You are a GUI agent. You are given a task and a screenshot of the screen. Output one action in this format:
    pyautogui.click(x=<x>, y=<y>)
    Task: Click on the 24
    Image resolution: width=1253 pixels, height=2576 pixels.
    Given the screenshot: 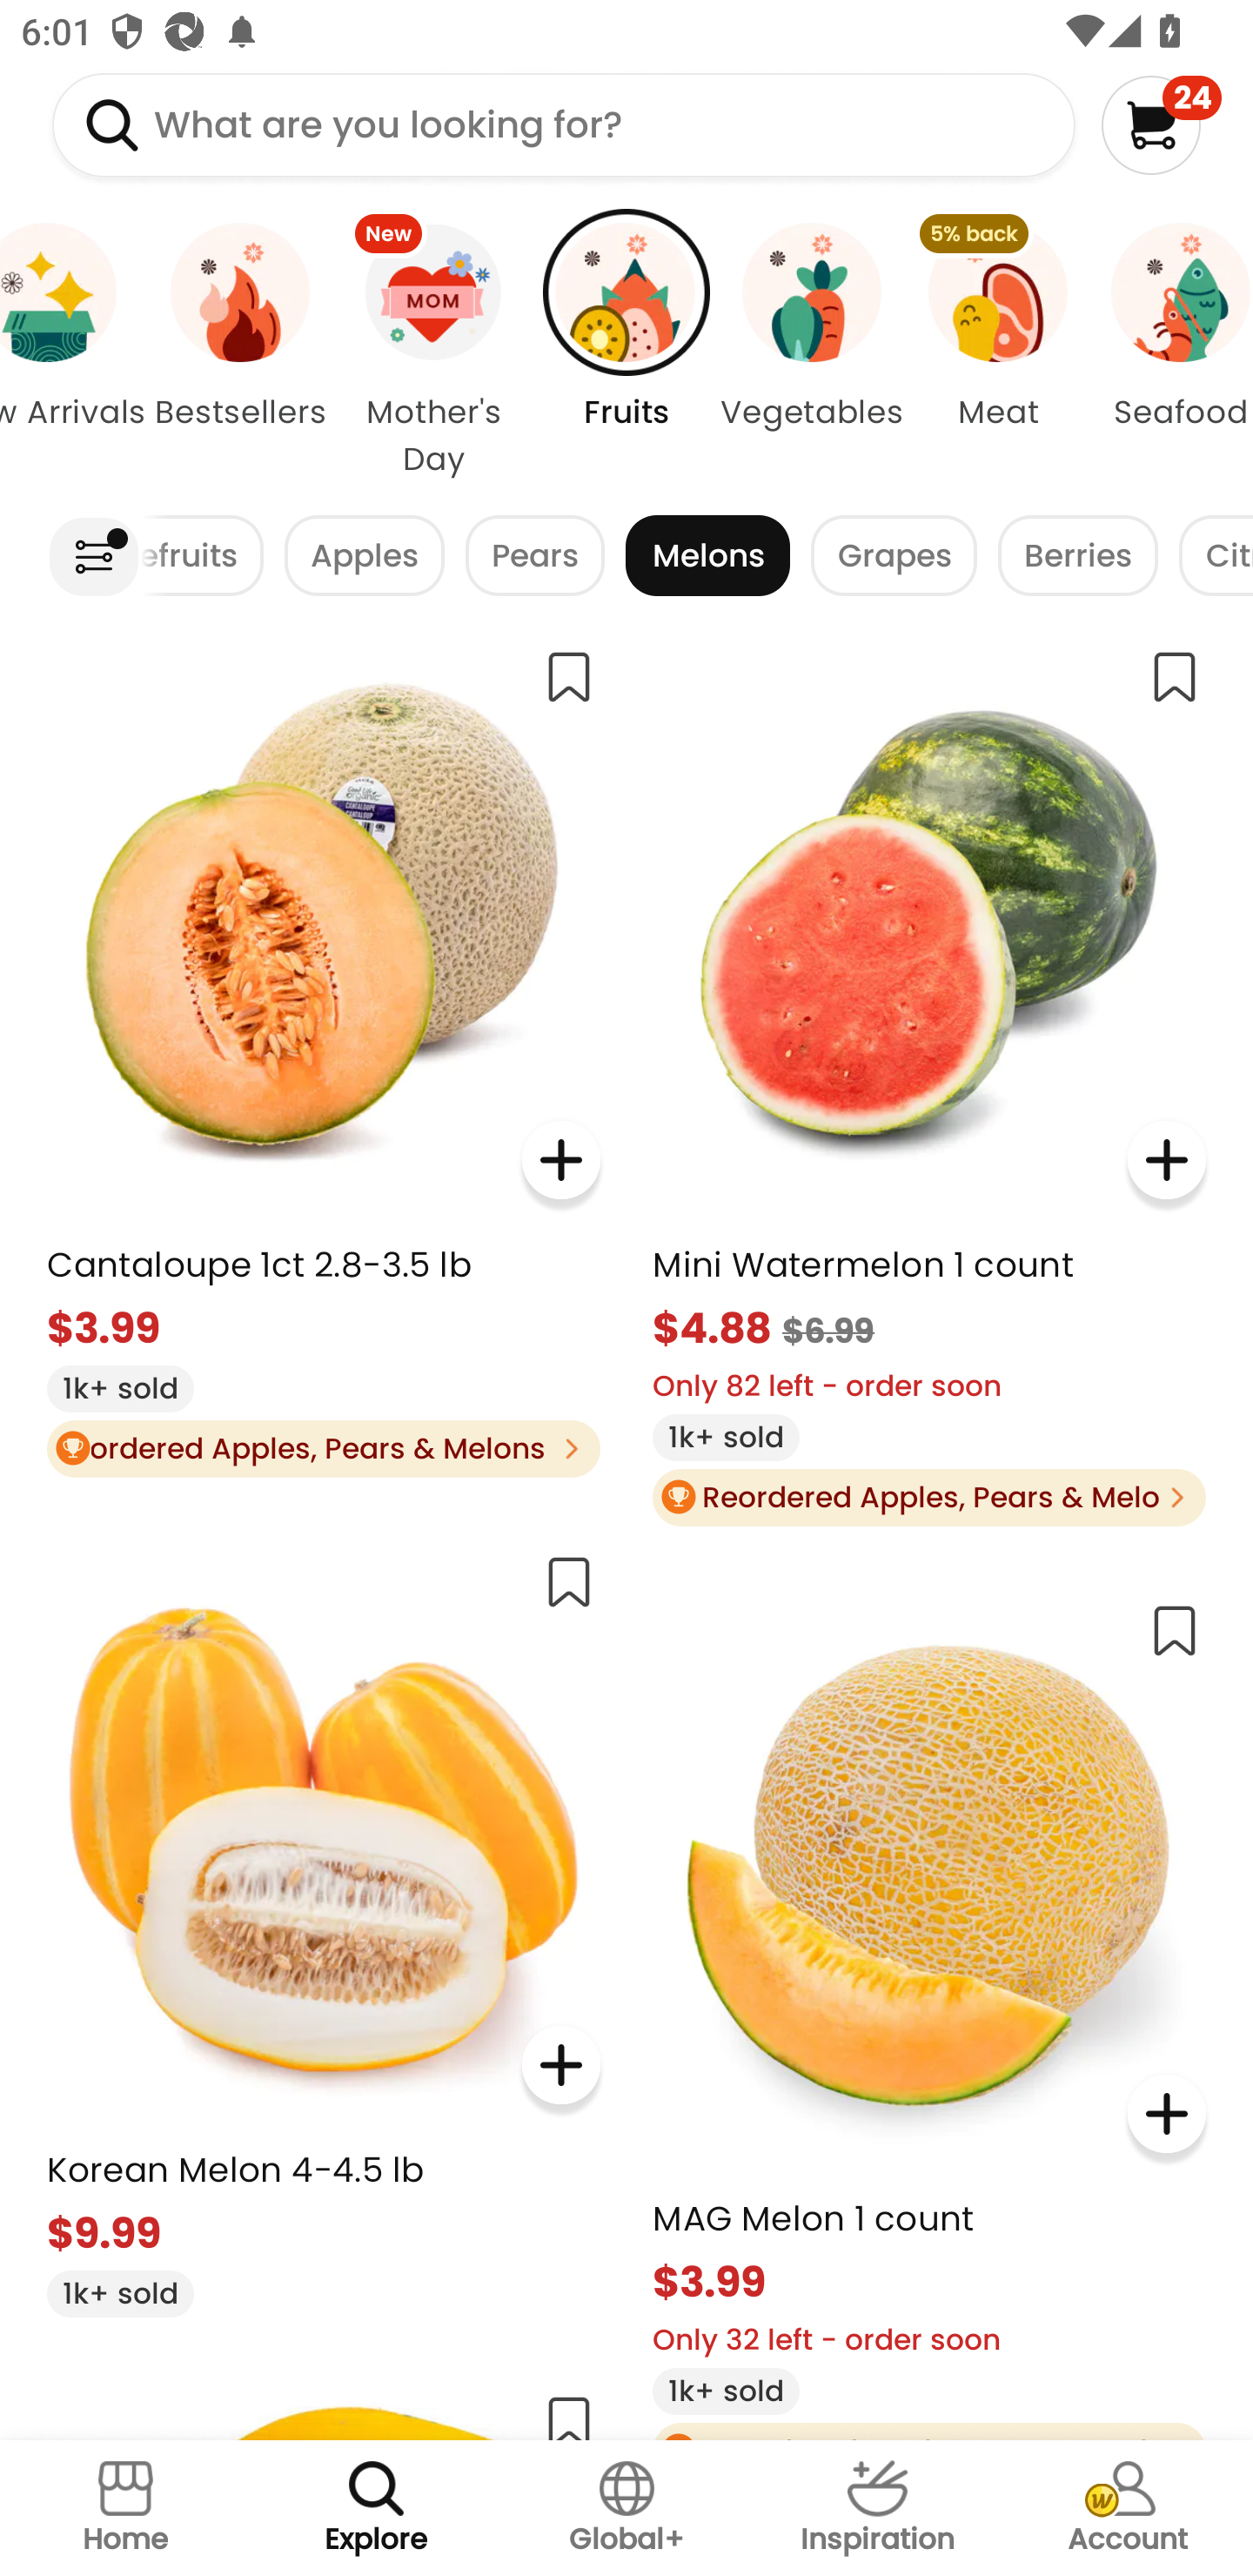 What is the action you would take?
    pyautogui.click(x=1161, y=124)
    